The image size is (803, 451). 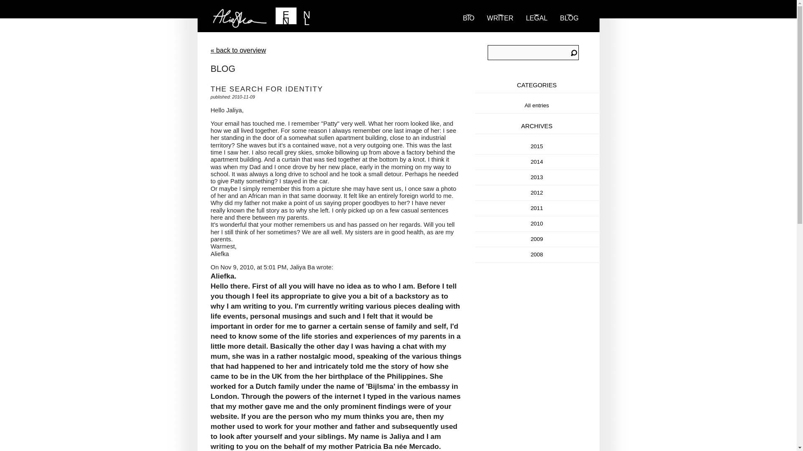 I want to click on All entries, so click(x=537, y=105).